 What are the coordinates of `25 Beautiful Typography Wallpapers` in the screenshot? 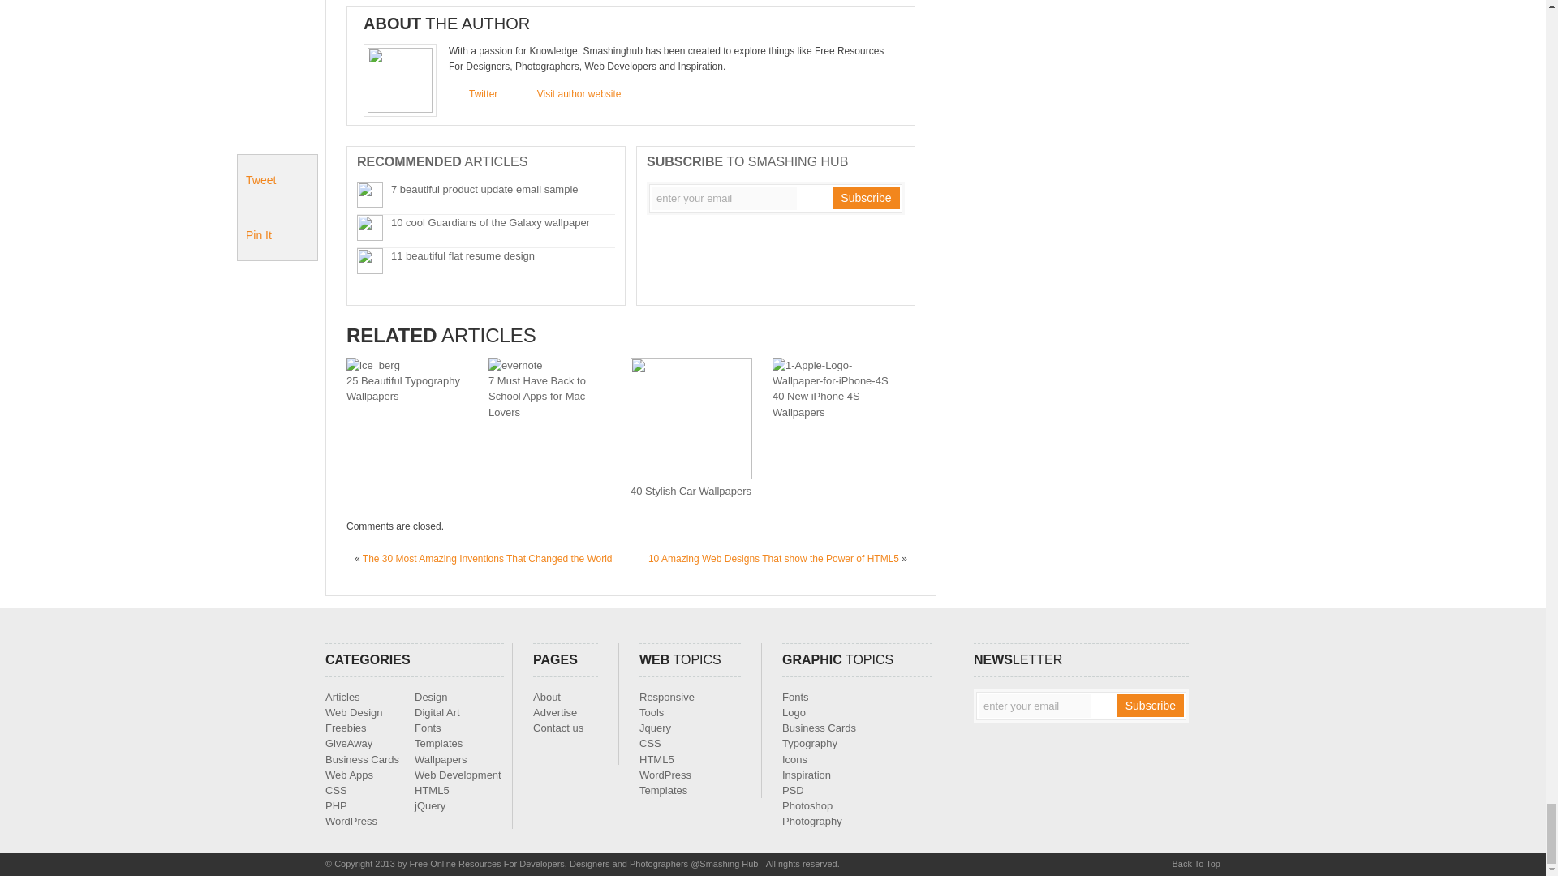 It's located at (402, 388).